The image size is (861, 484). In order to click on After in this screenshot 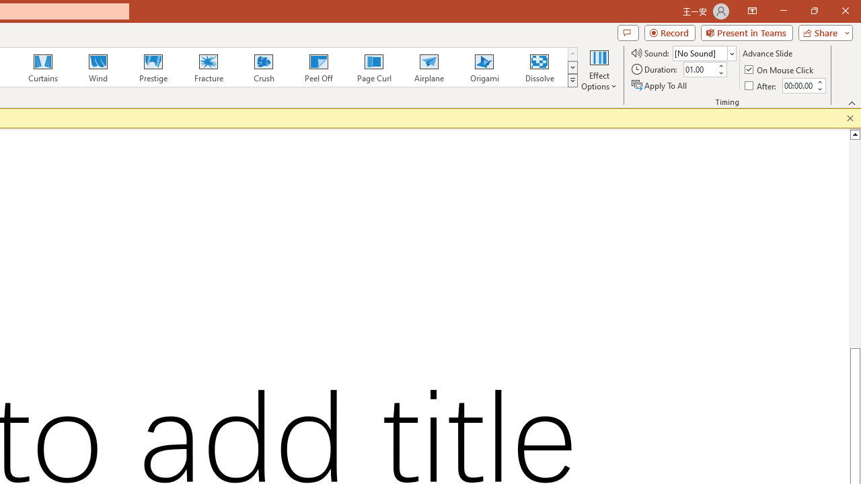, I will do `click(798, 85)`.